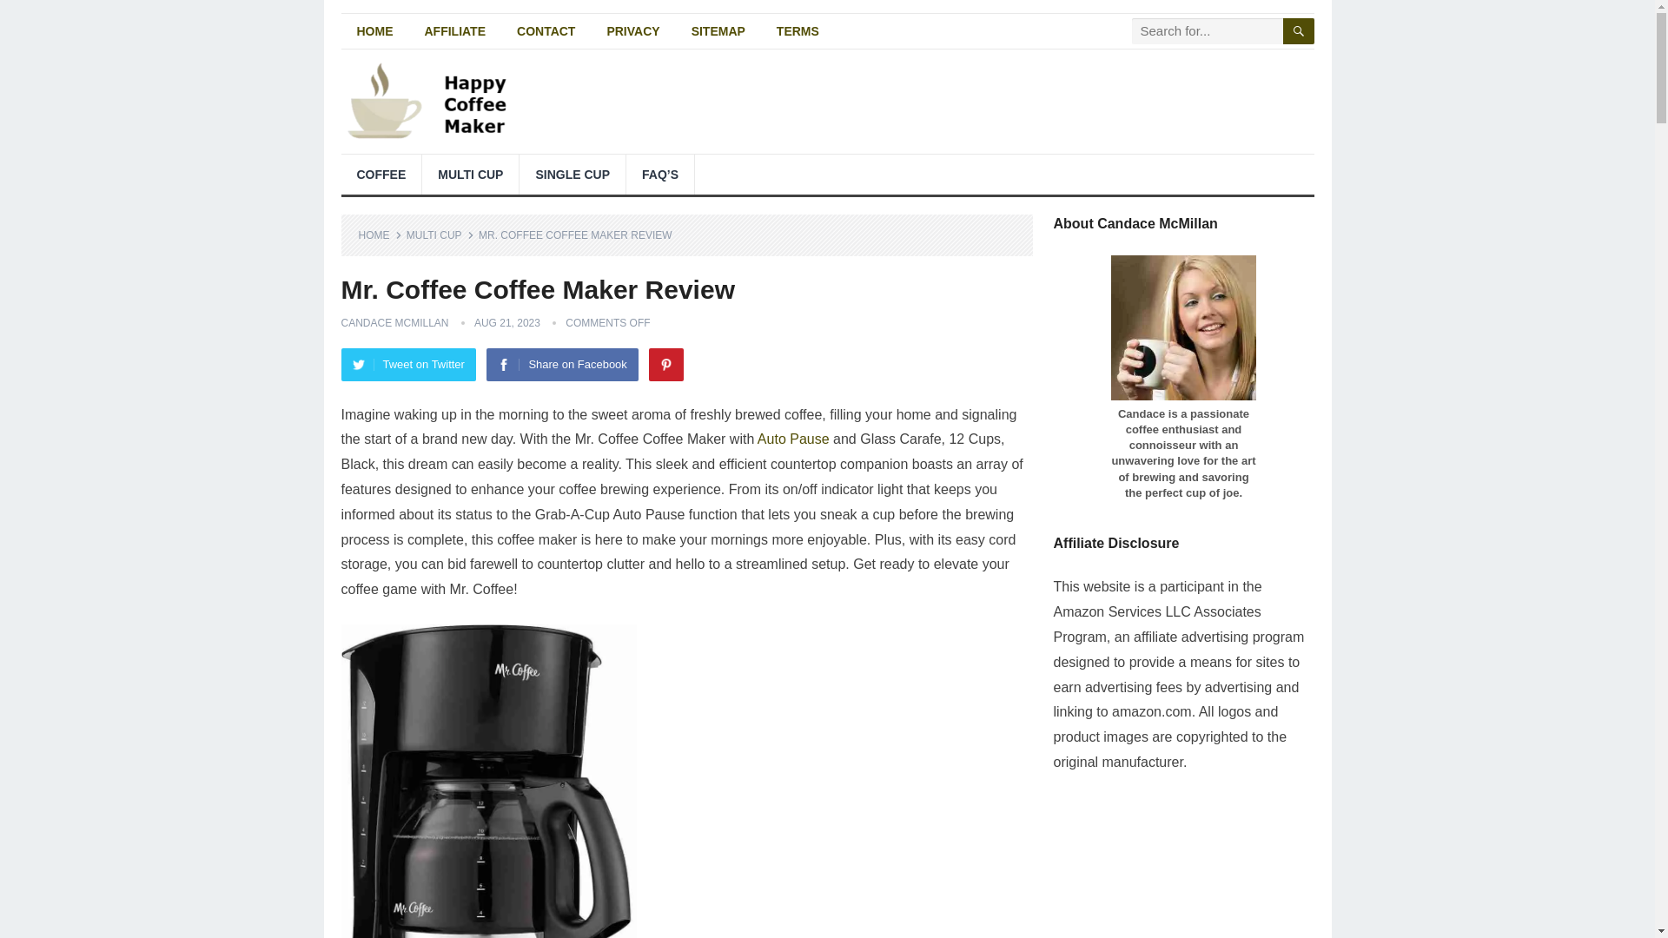 Image resolution: width=1668 pixels, height=938 pixels. Describe the element at coordinates (561, 364) in the screenshot. I see `Share on Facebook` at that location.